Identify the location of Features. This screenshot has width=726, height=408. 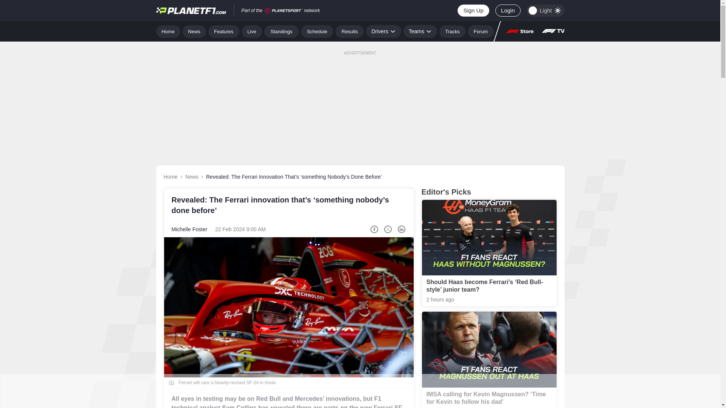
(224, 31).